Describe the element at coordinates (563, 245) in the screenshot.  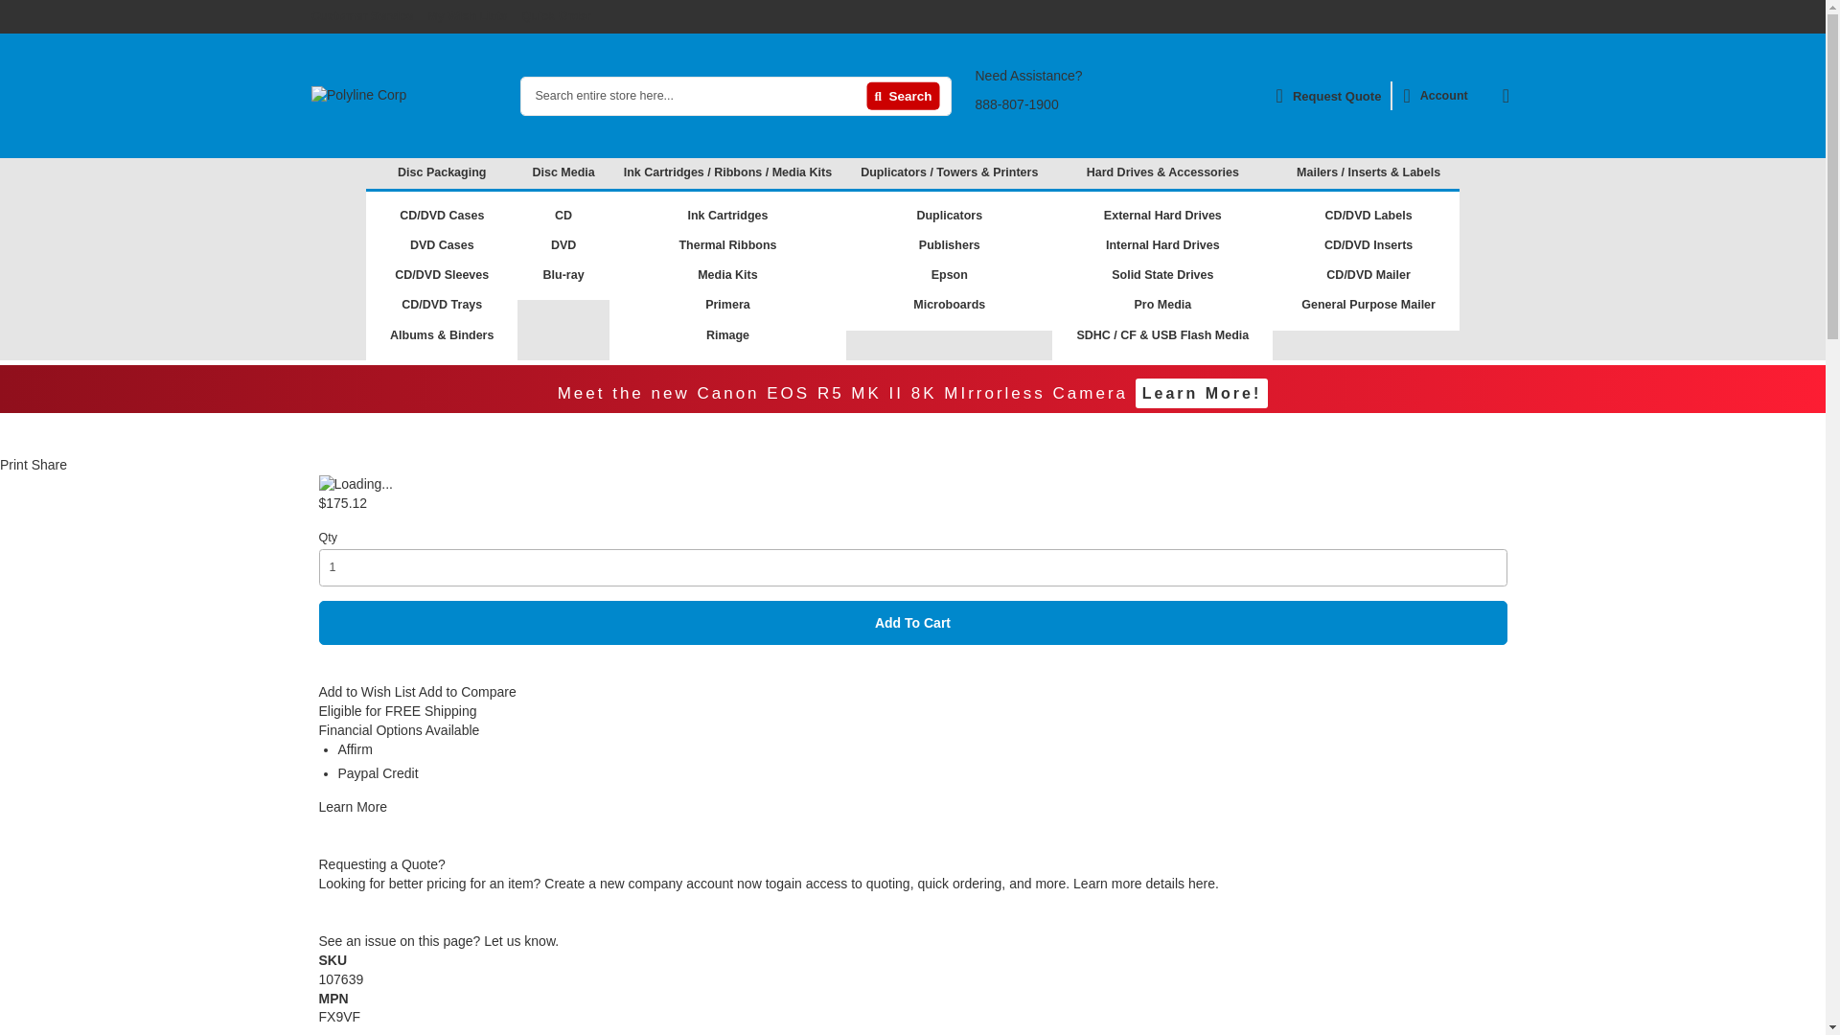
I see `DVD` at that location.